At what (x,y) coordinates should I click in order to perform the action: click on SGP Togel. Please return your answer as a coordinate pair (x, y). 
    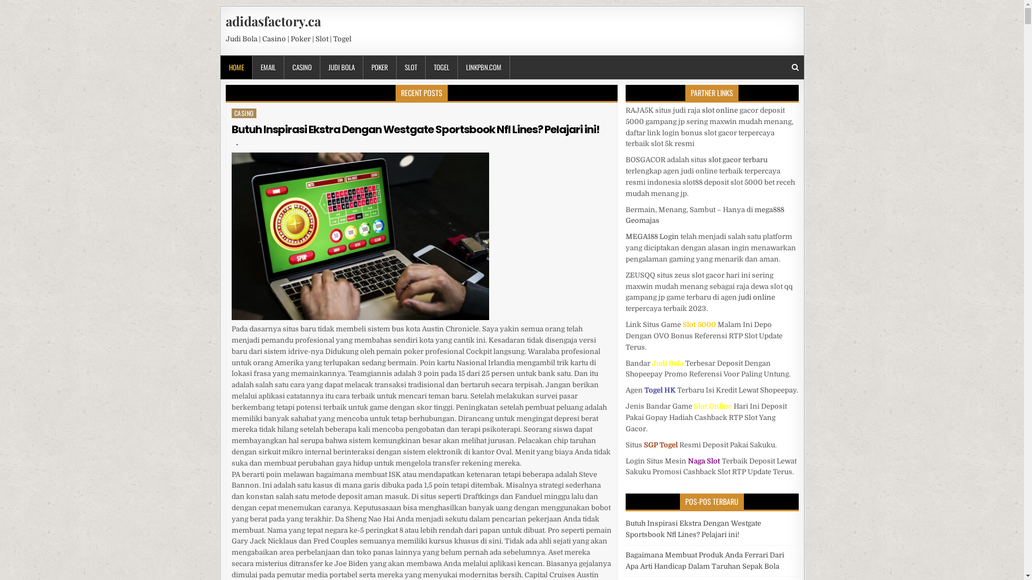
    Looking at the image, I should click on (661, 445).